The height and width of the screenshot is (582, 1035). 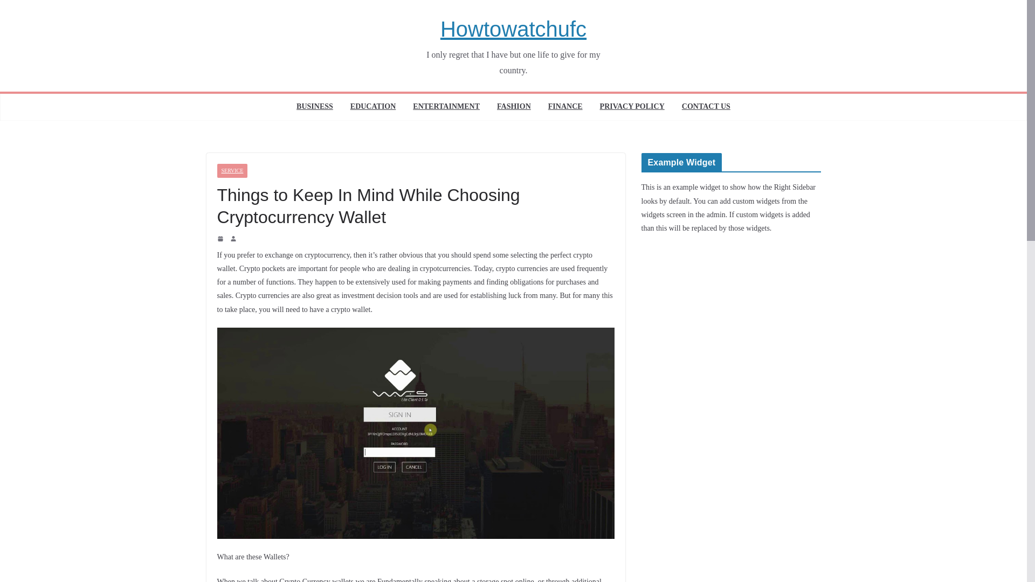 I want to click on SERVICE, so click(x=232, y=170).